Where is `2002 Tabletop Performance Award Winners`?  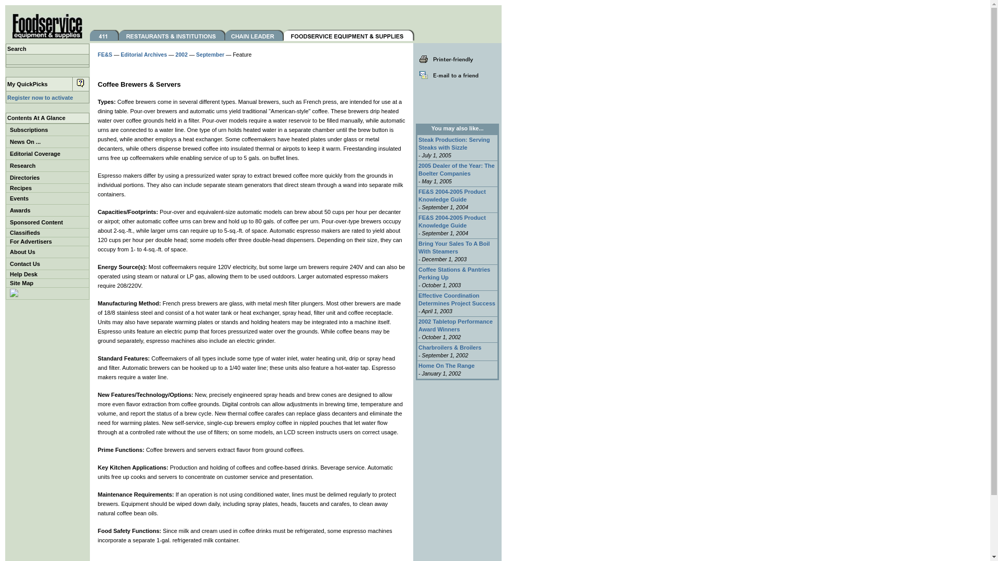 2002 Tabletop Performance Award Winners is located at coordinates (455, 325).